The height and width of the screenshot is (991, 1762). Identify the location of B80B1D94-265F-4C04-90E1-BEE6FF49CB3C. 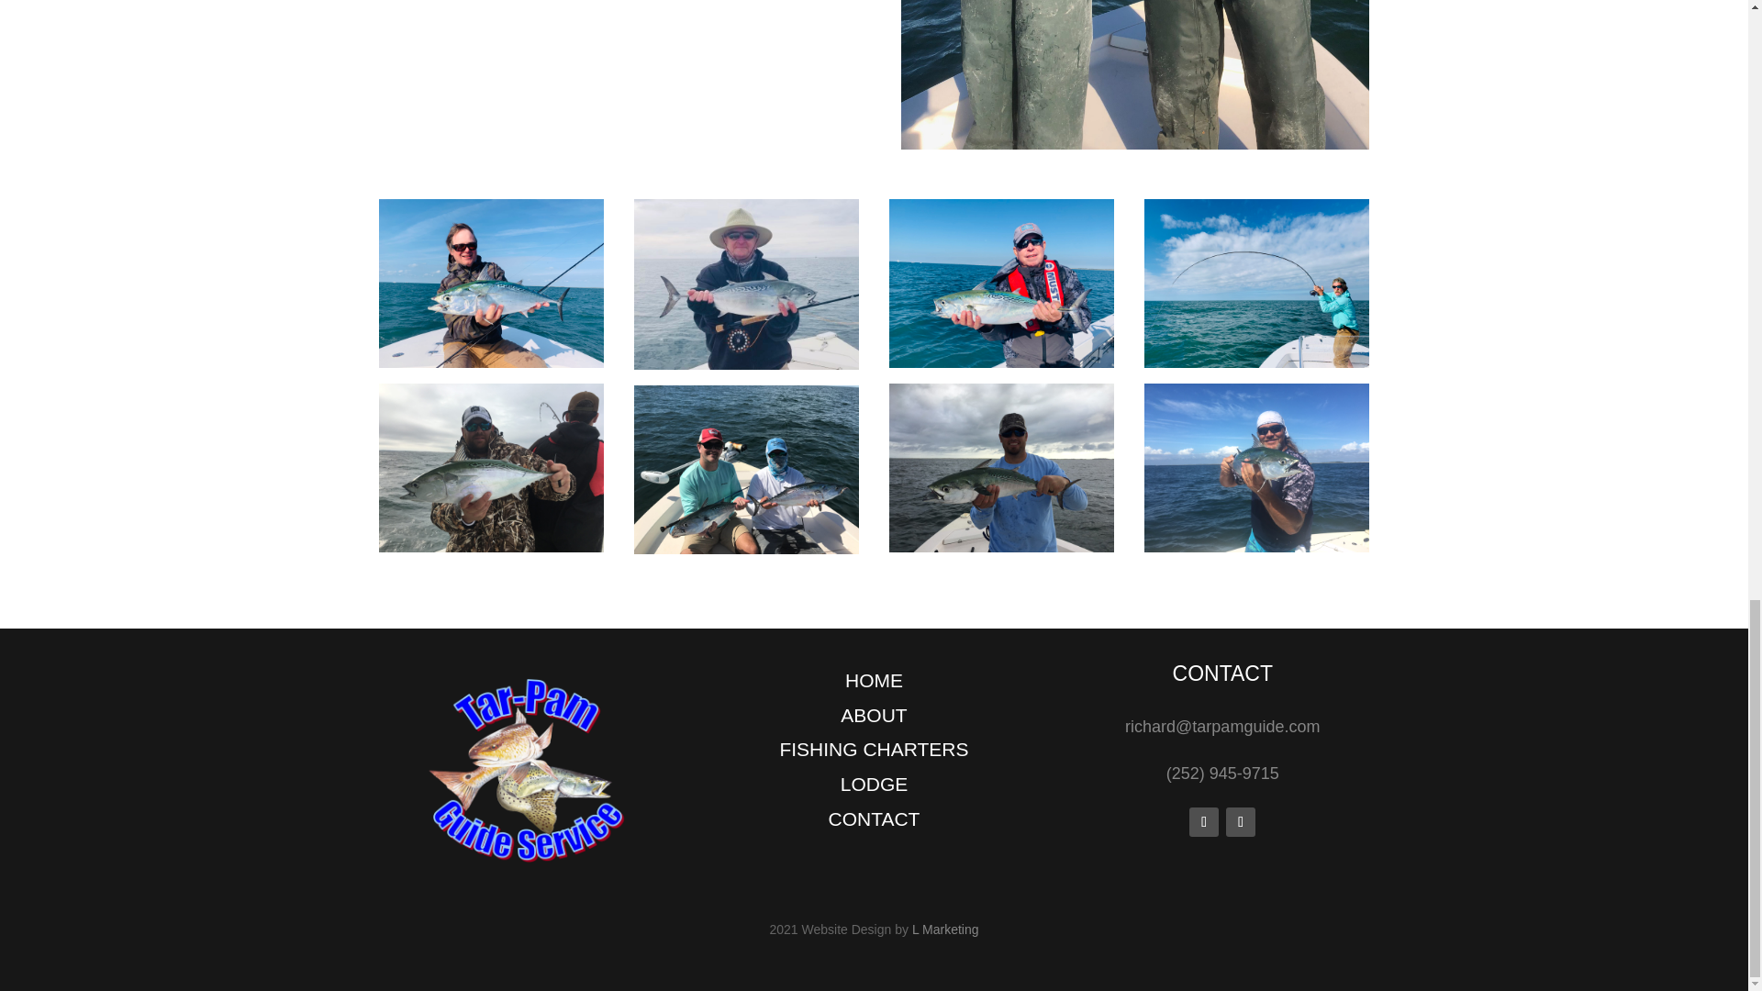
(1134, 75).